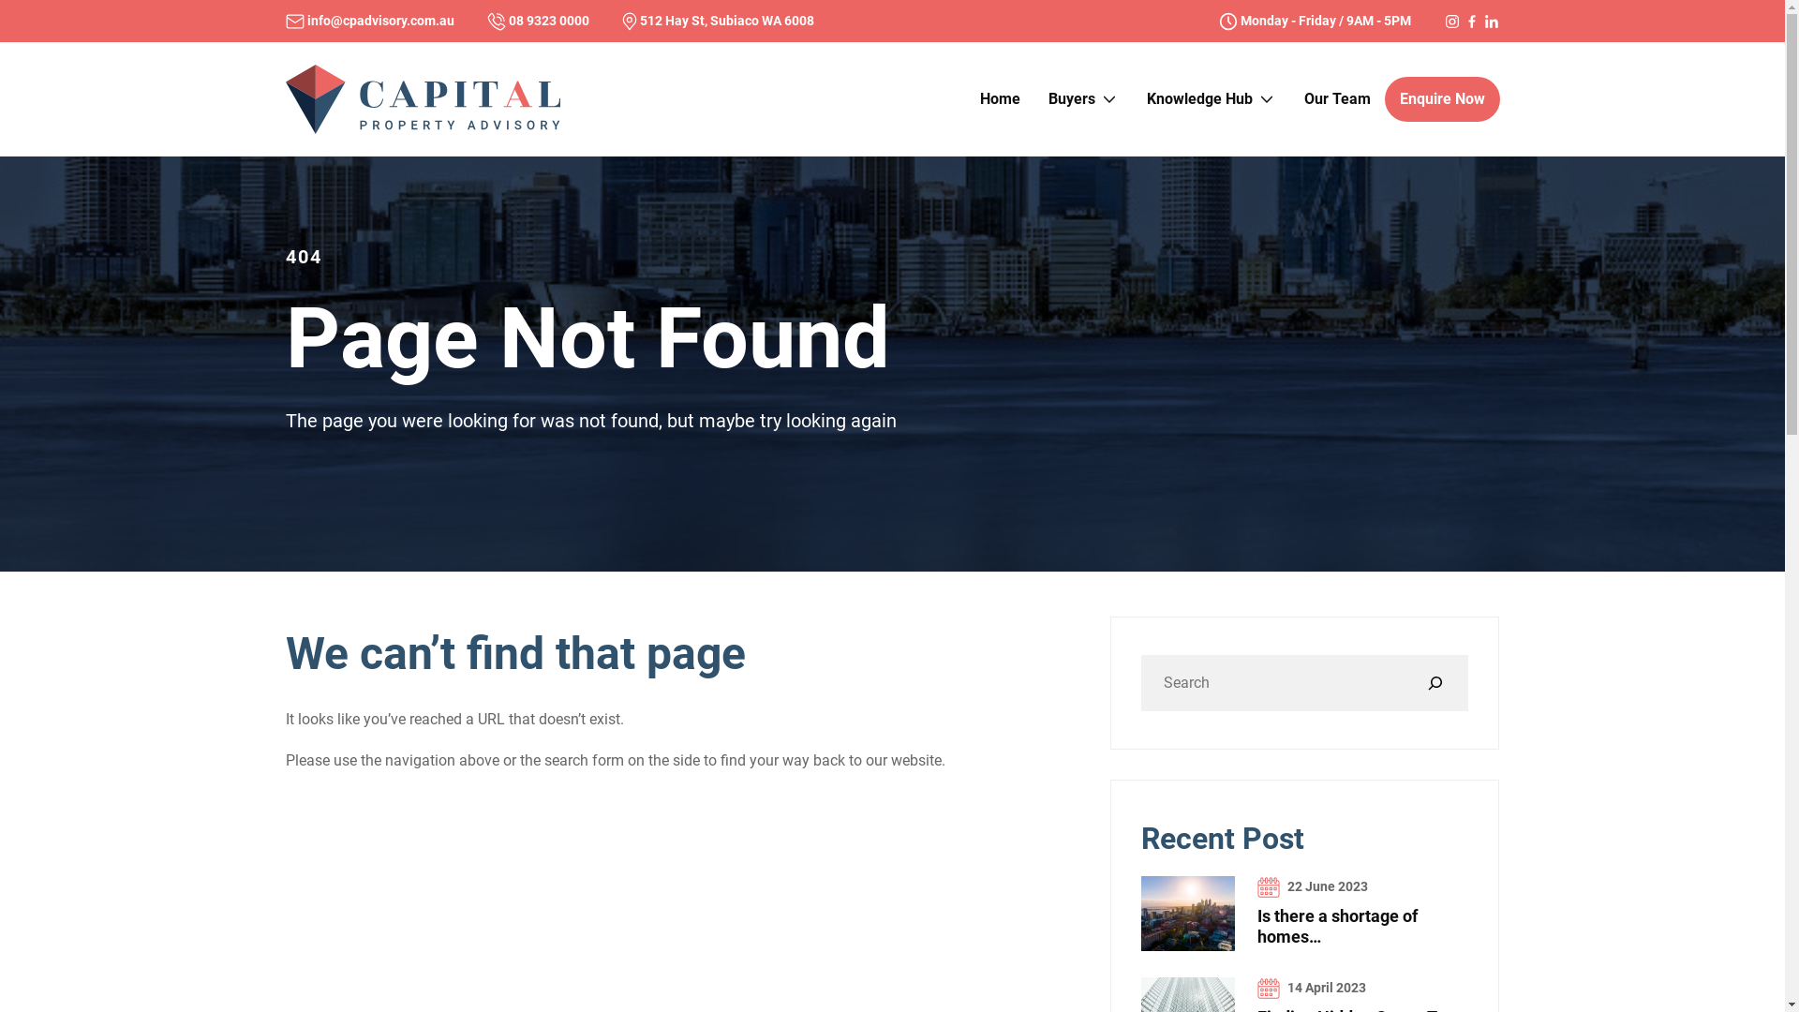 This screenshot has width=1799, height=1012. I want to click on Buyers, so click(1083, 99).